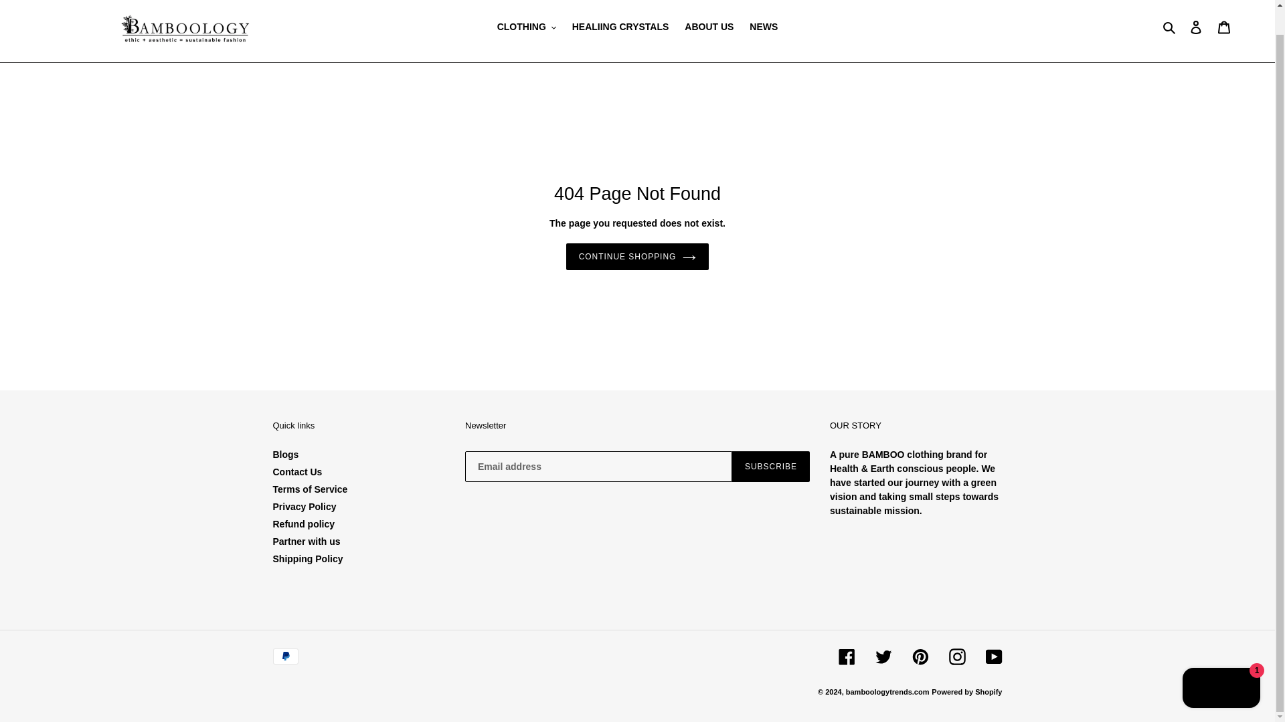 This screenshot has height=722, width=1285. What do you see at coordinates (311, 489) in the screenshot?
I see `Terms of Service` at bounding box center [311, 489].